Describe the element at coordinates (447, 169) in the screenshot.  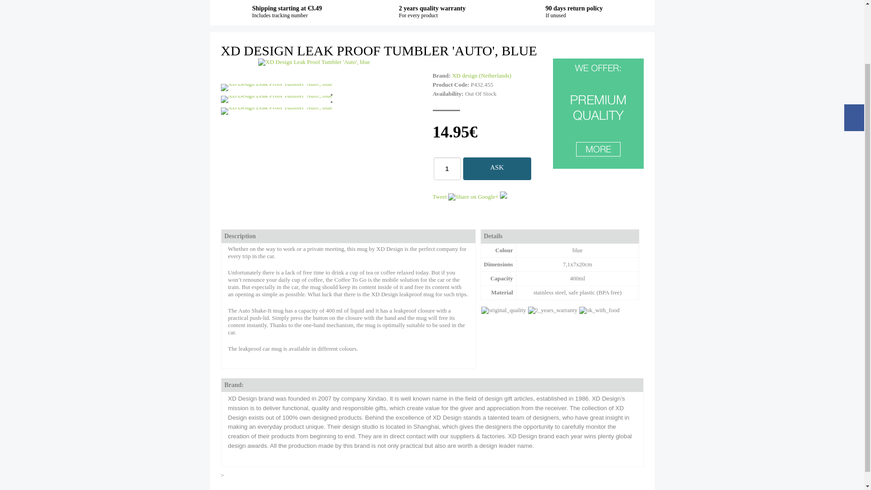
I see `1` at that location.